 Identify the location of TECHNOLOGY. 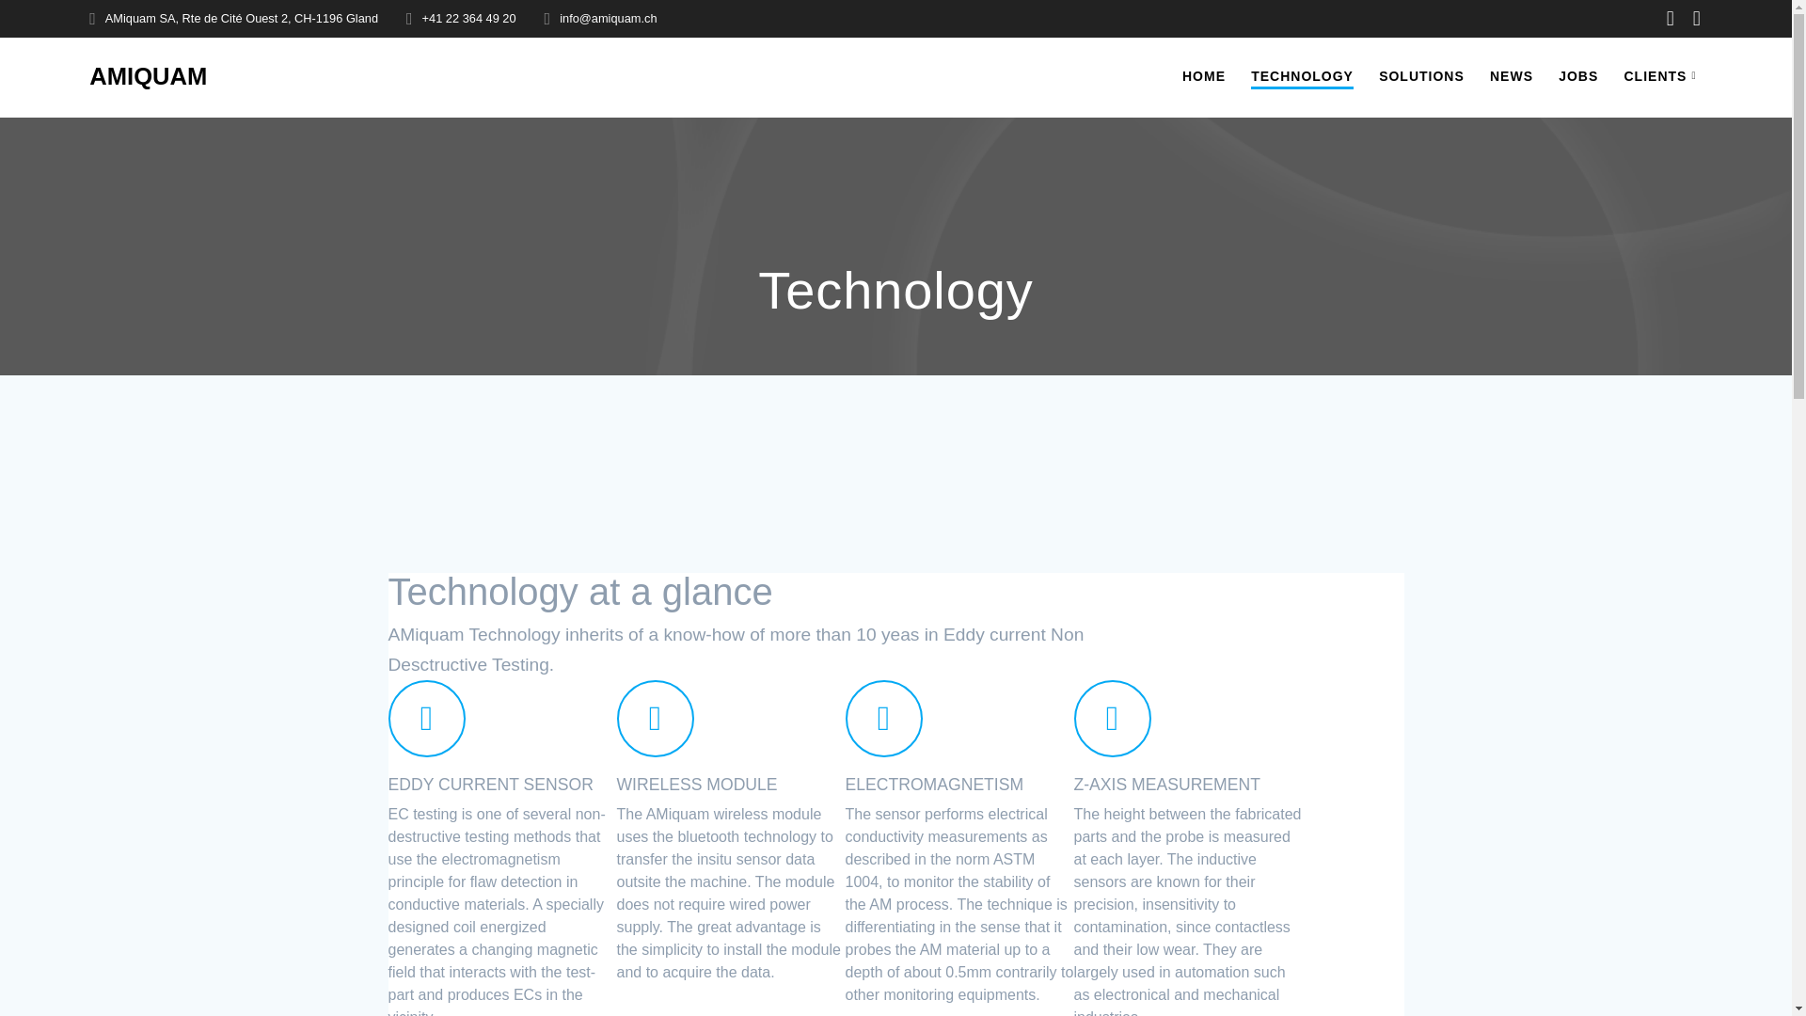
(1302, 77).